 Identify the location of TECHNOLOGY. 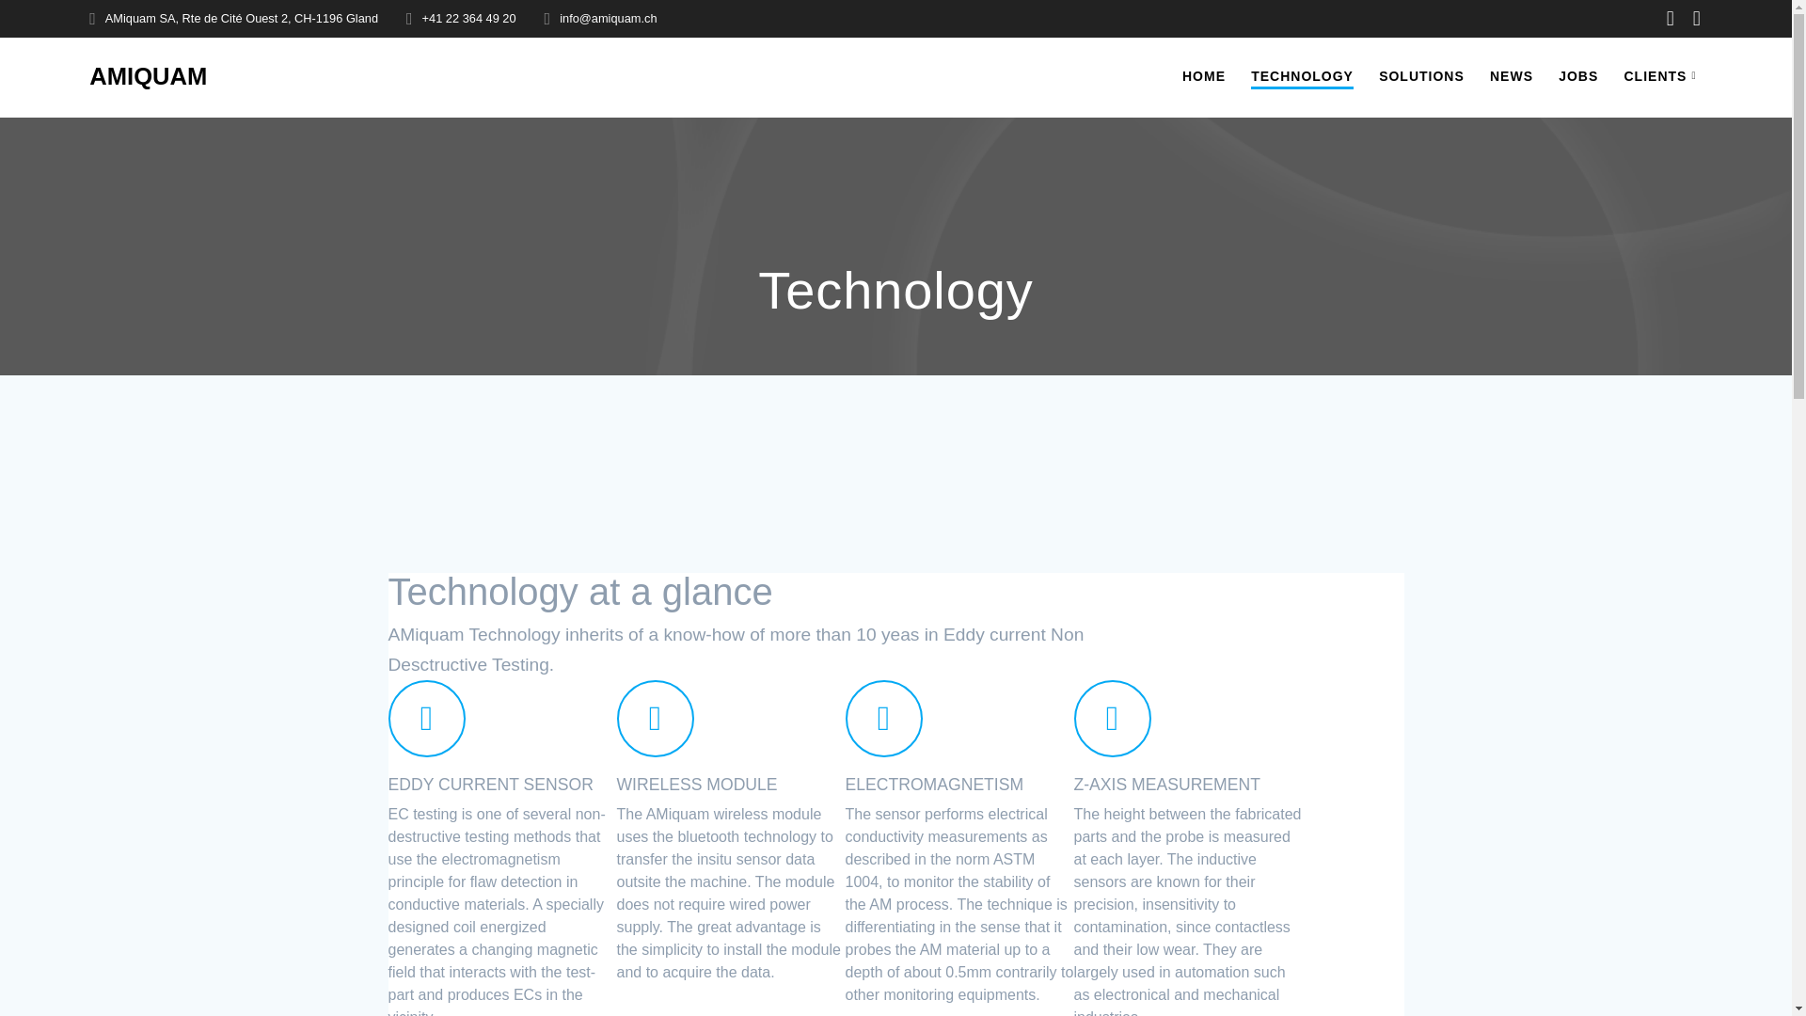
(1302, 77).